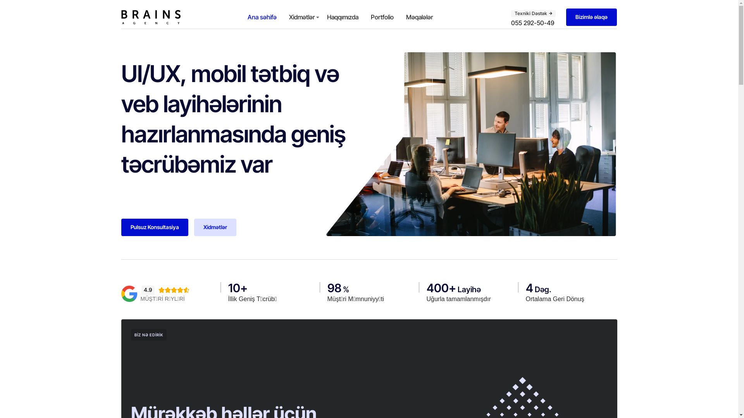  Describe the element at coordinates (532, 23) in the screenshot. I see `055 292-50-49` at that location.